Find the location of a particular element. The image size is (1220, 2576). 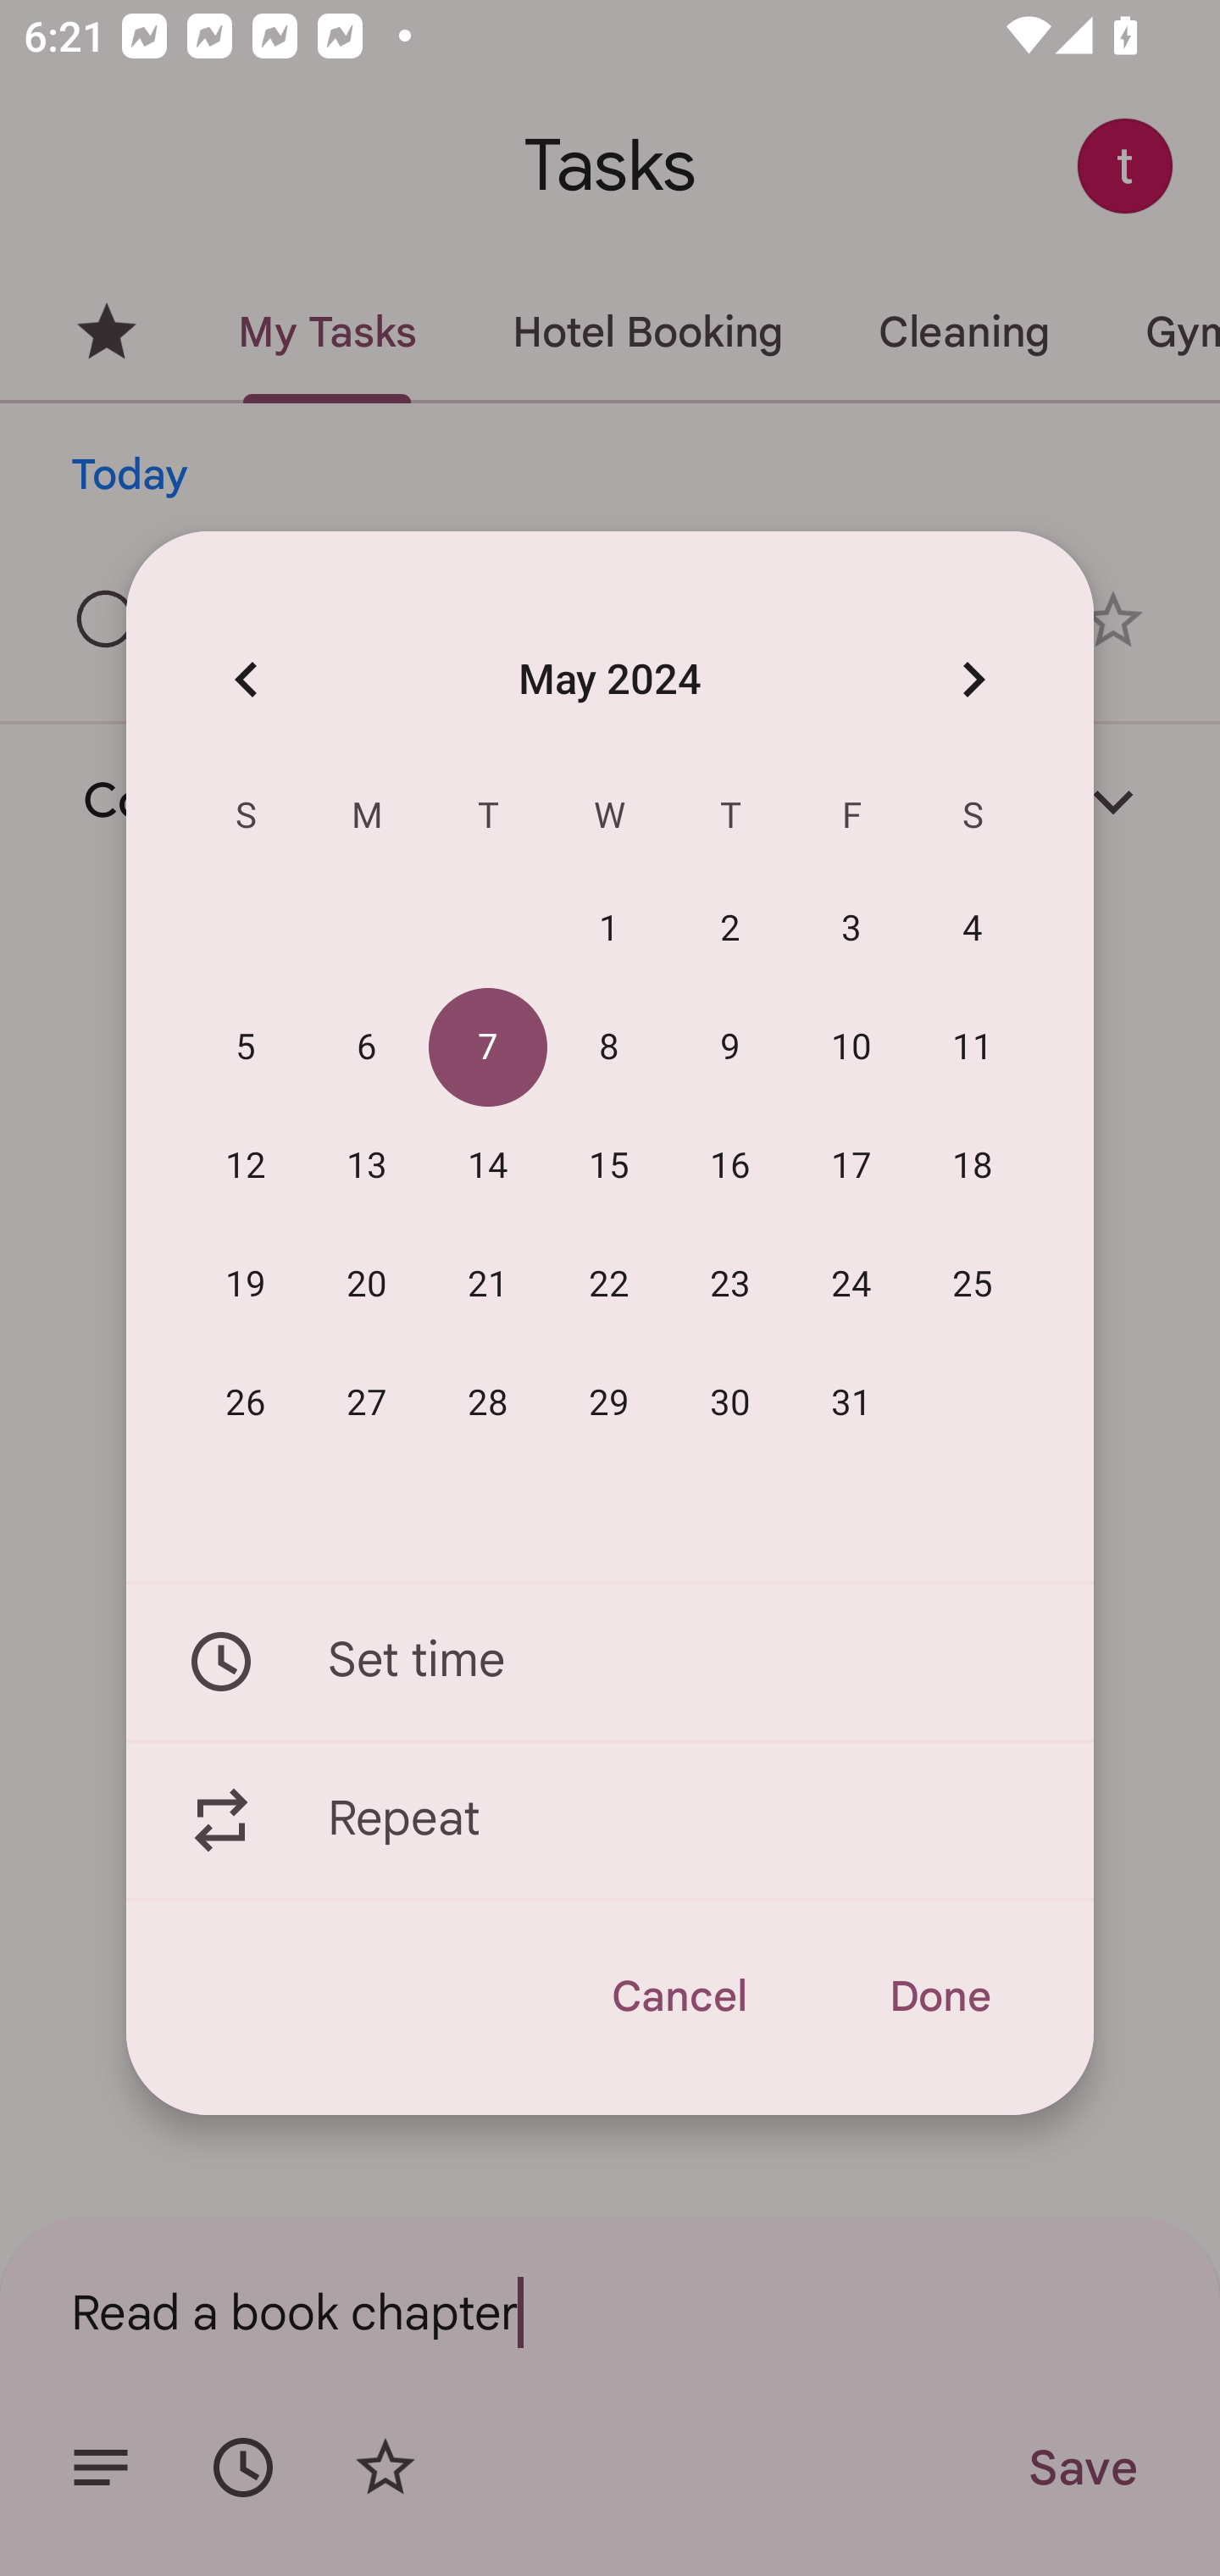

16 16 May 2024 is located at coordinates (730, 1167).